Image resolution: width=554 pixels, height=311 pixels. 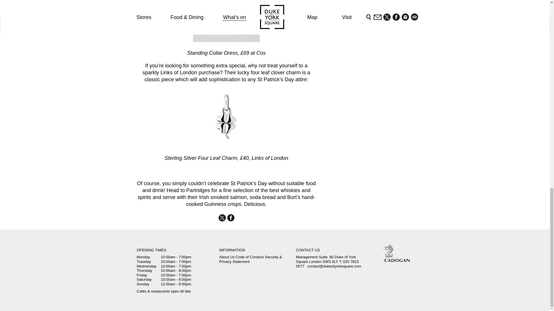 I want to click on facebook, so click(x=230, y=218).